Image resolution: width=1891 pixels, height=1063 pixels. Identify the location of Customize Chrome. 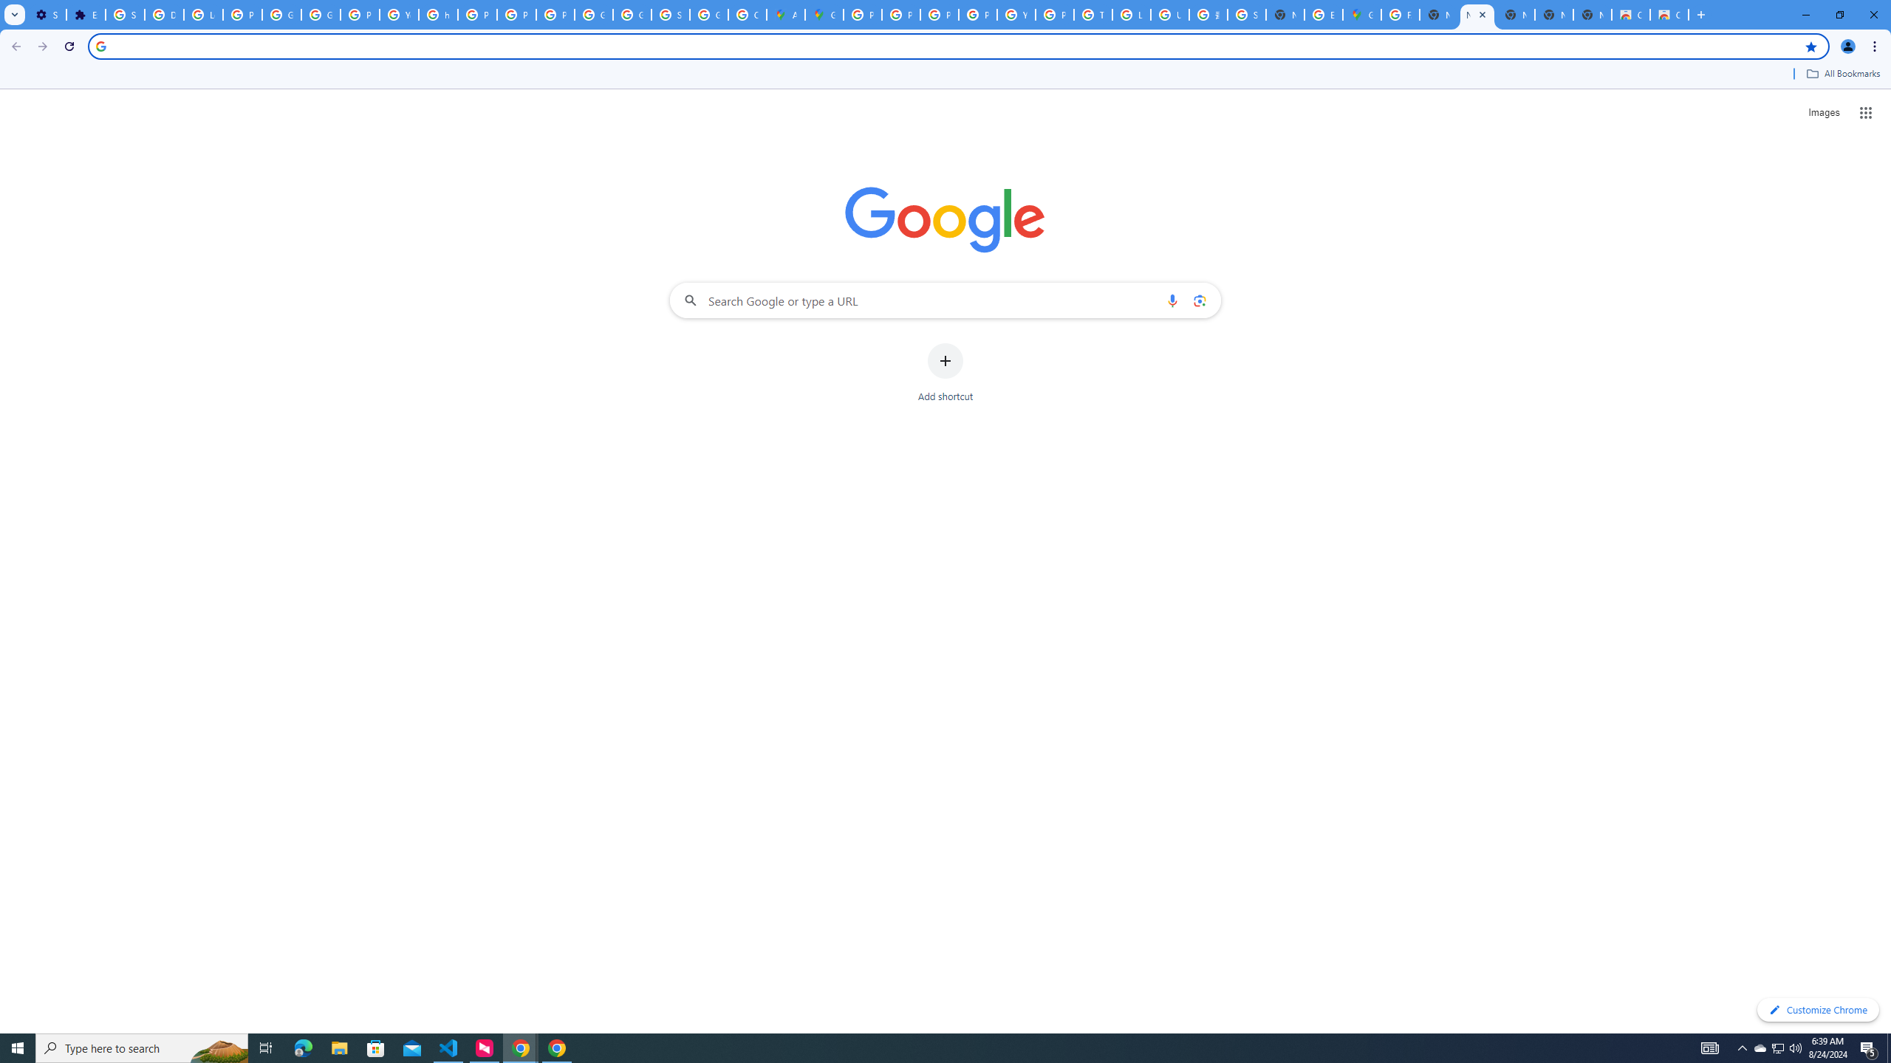
(1818, 1010).